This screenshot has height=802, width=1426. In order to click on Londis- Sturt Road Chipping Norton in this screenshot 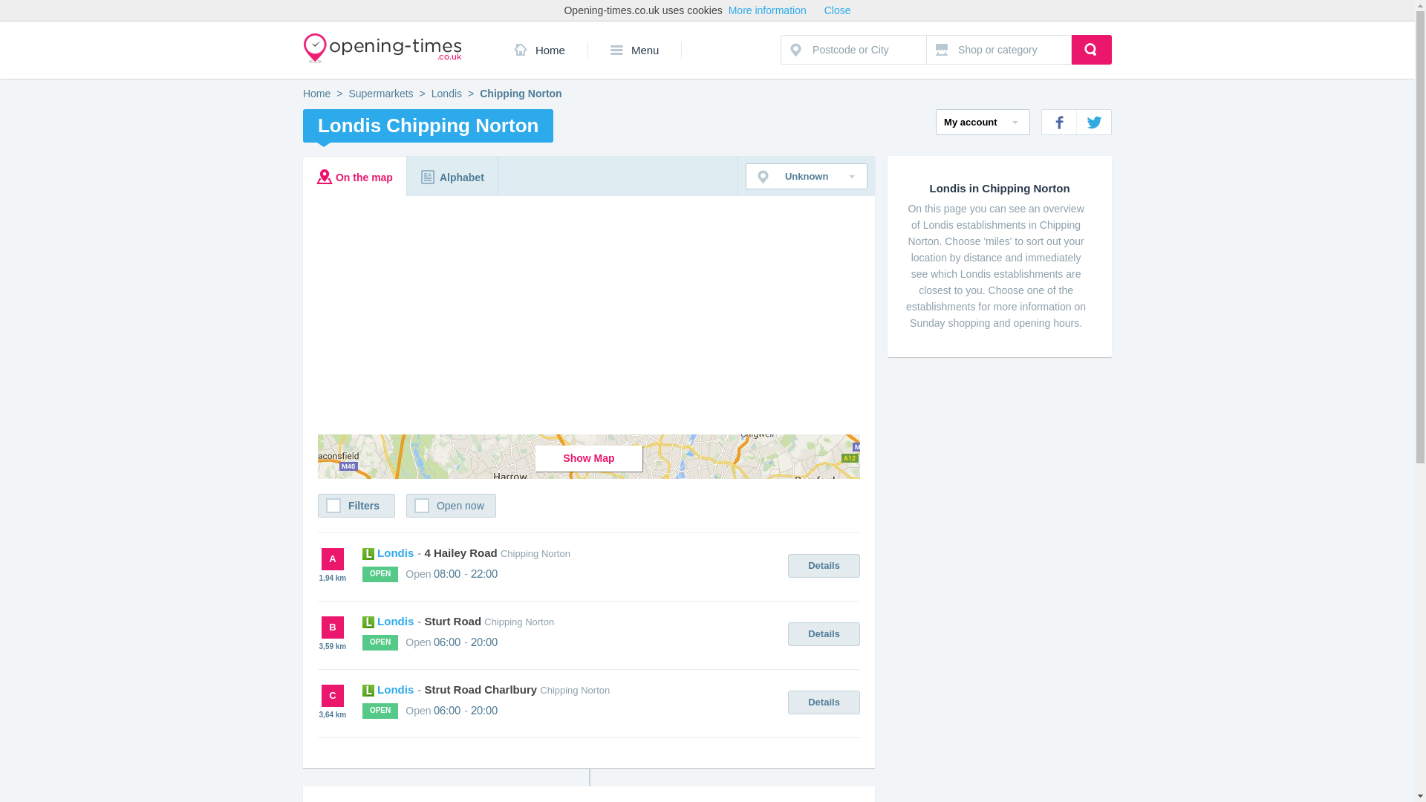, I will do `click(458, 621)`.